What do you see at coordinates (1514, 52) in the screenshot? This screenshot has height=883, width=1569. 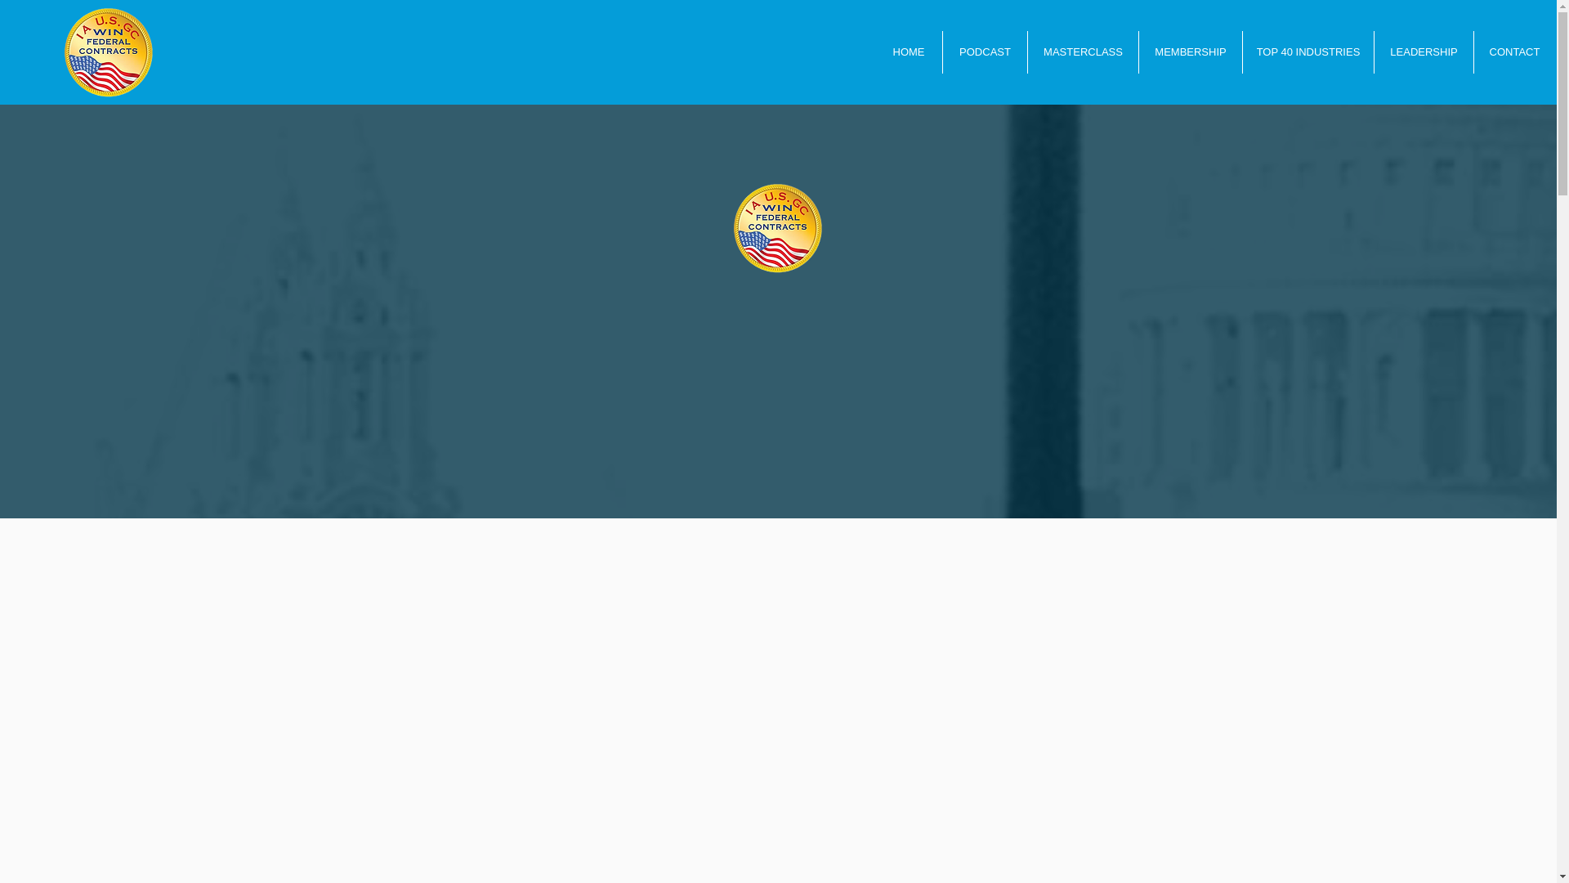 I see `CONTACT` at bounding box center [1514, 52].